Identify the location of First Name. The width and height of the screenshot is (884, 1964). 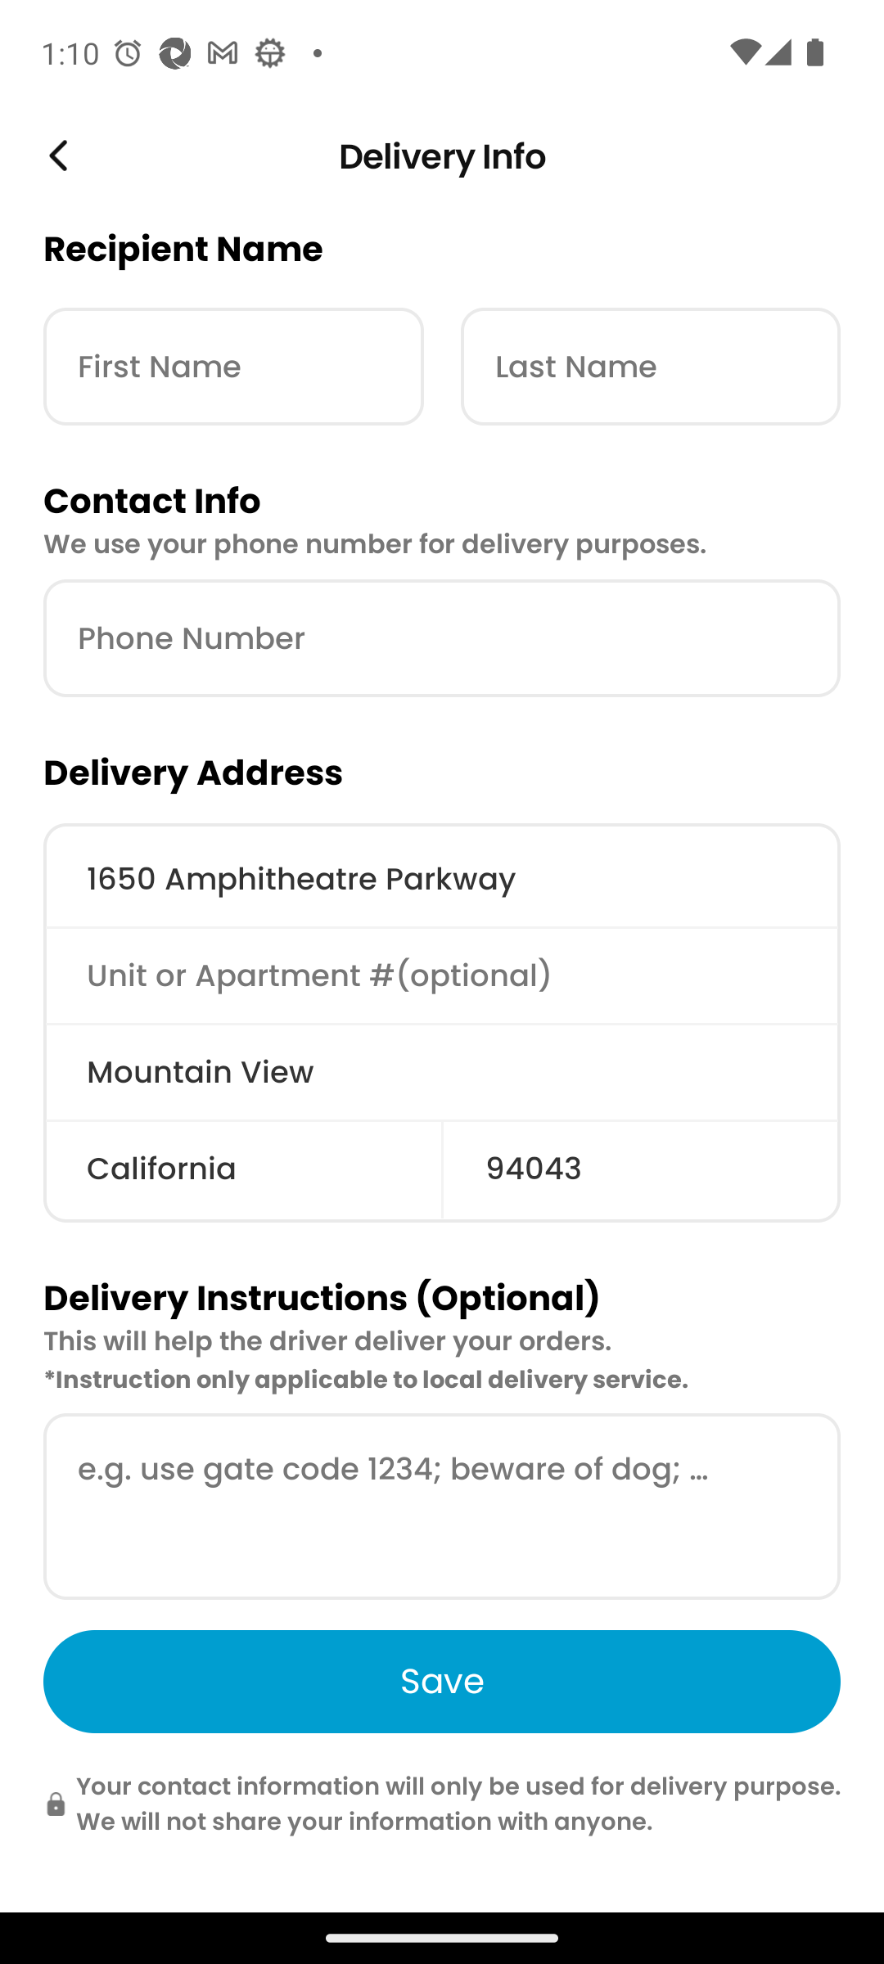
(233, 367).